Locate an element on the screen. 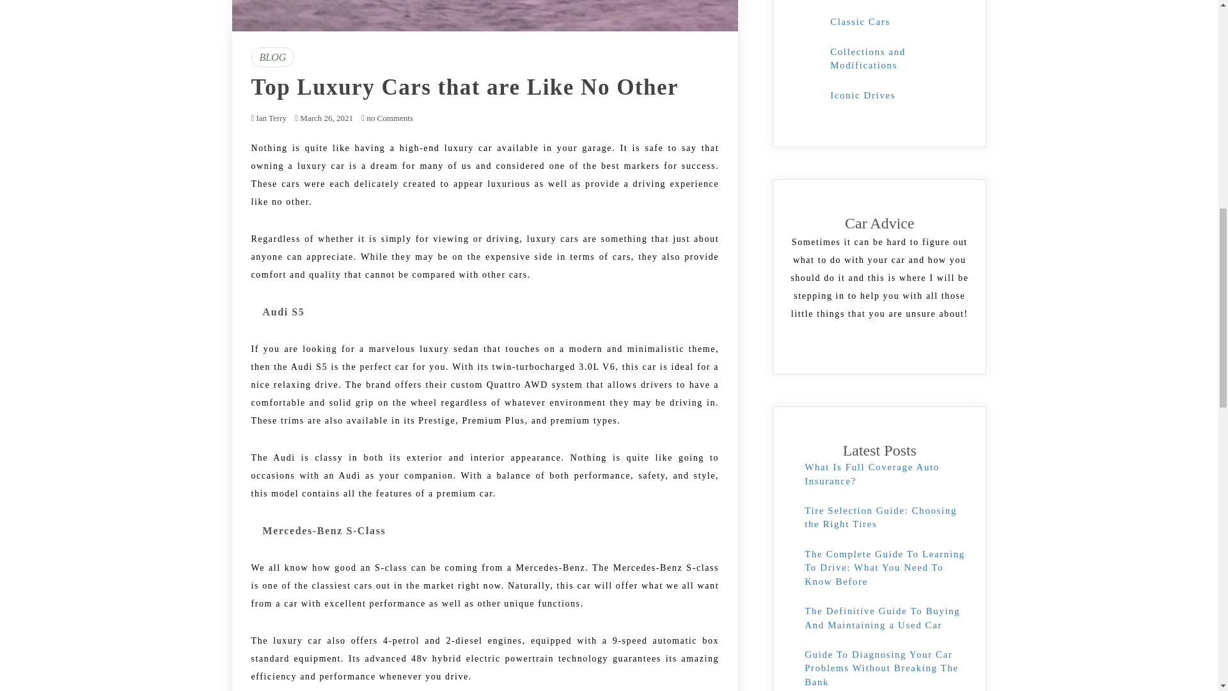 The image size is (1228, 691). Top Luxury Cars that are Like No Other is located at coordinates (464, 86).